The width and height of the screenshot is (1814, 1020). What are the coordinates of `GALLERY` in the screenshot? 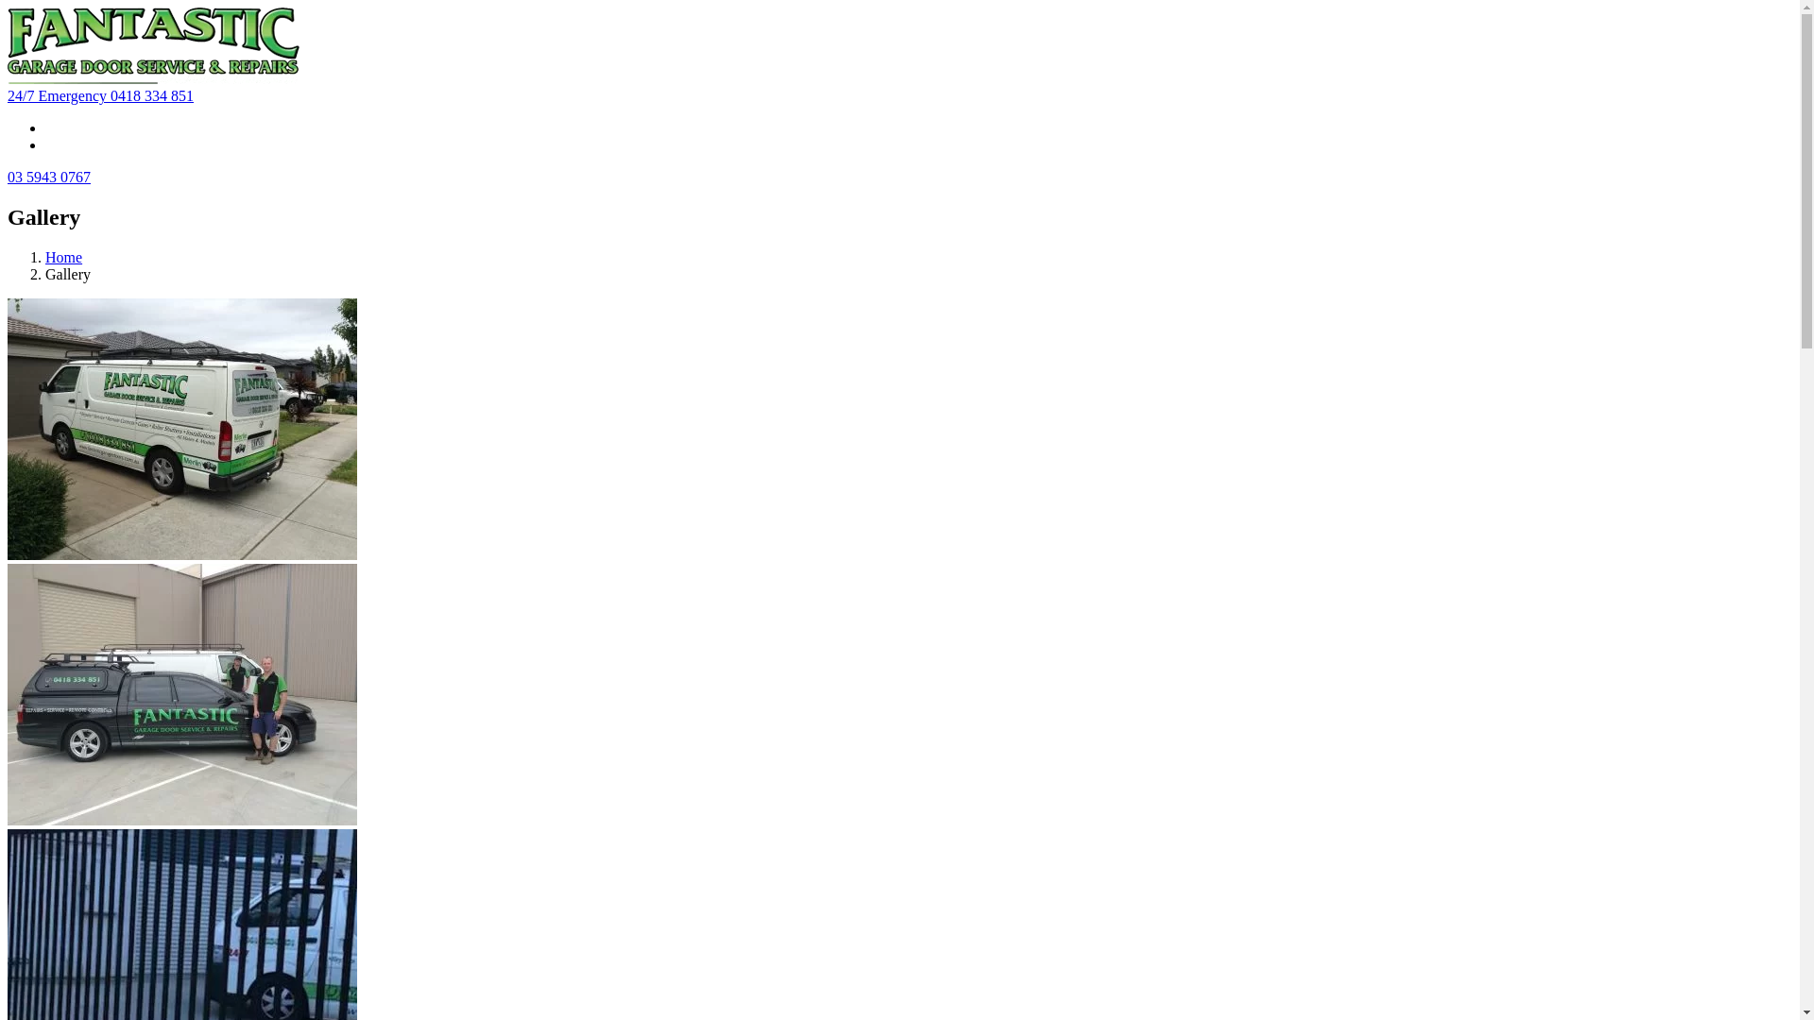 It's located at (1629, 251).